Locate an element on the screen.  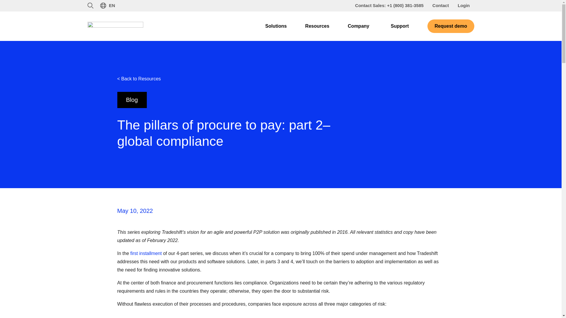
EN is located at coordinates (107, 6).